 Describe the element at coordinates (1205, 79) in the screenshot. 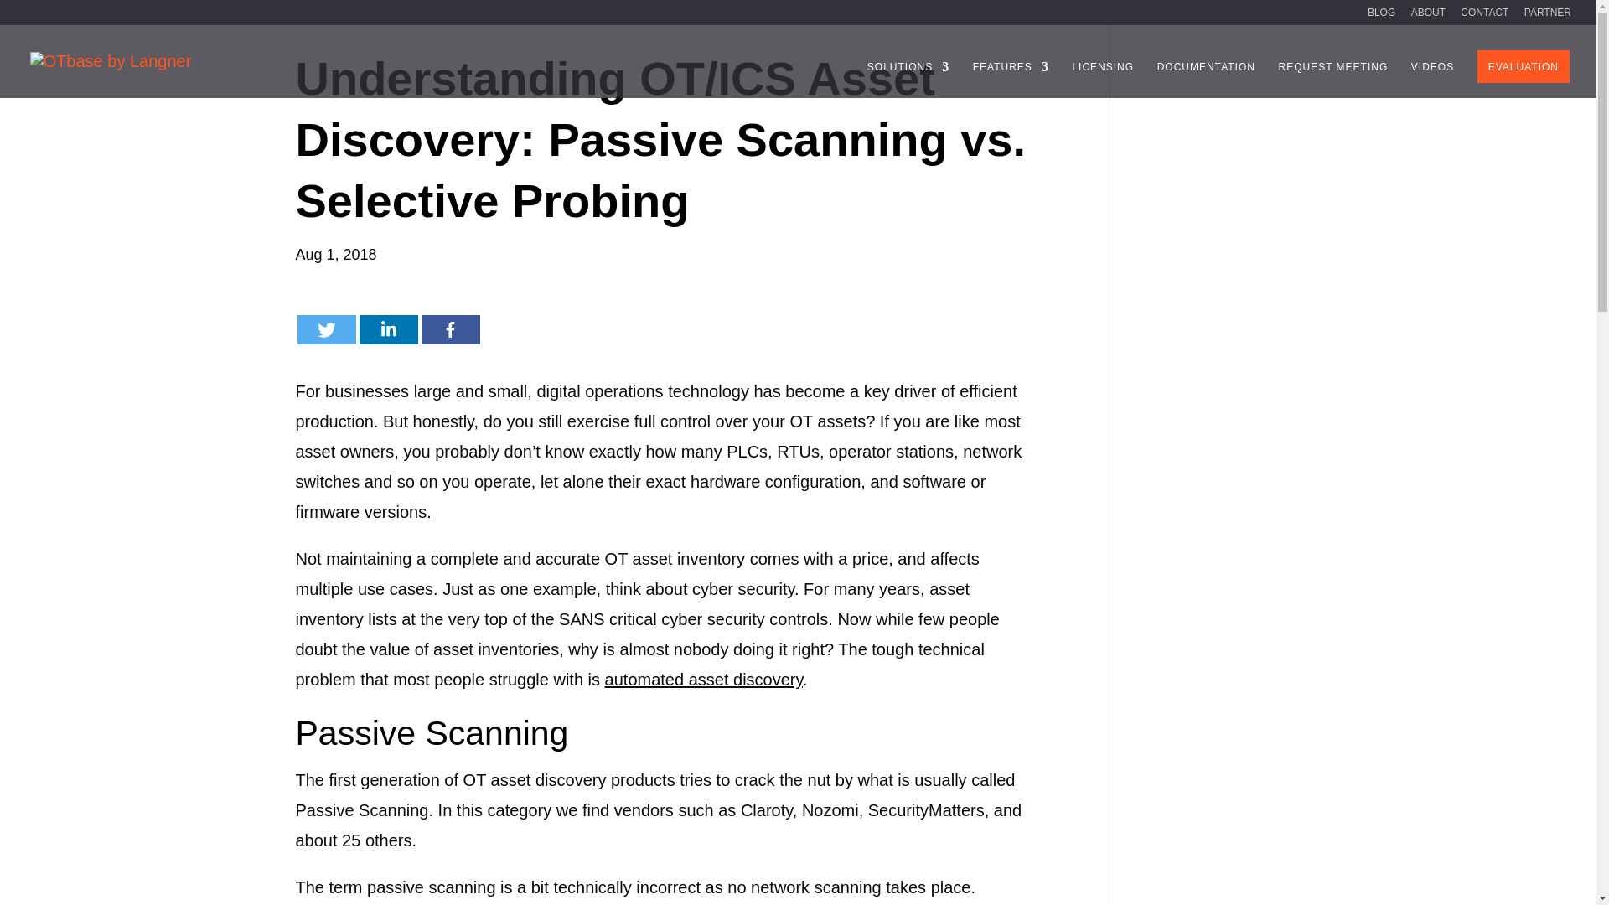

I see `DOCUMENTATION` at that location.